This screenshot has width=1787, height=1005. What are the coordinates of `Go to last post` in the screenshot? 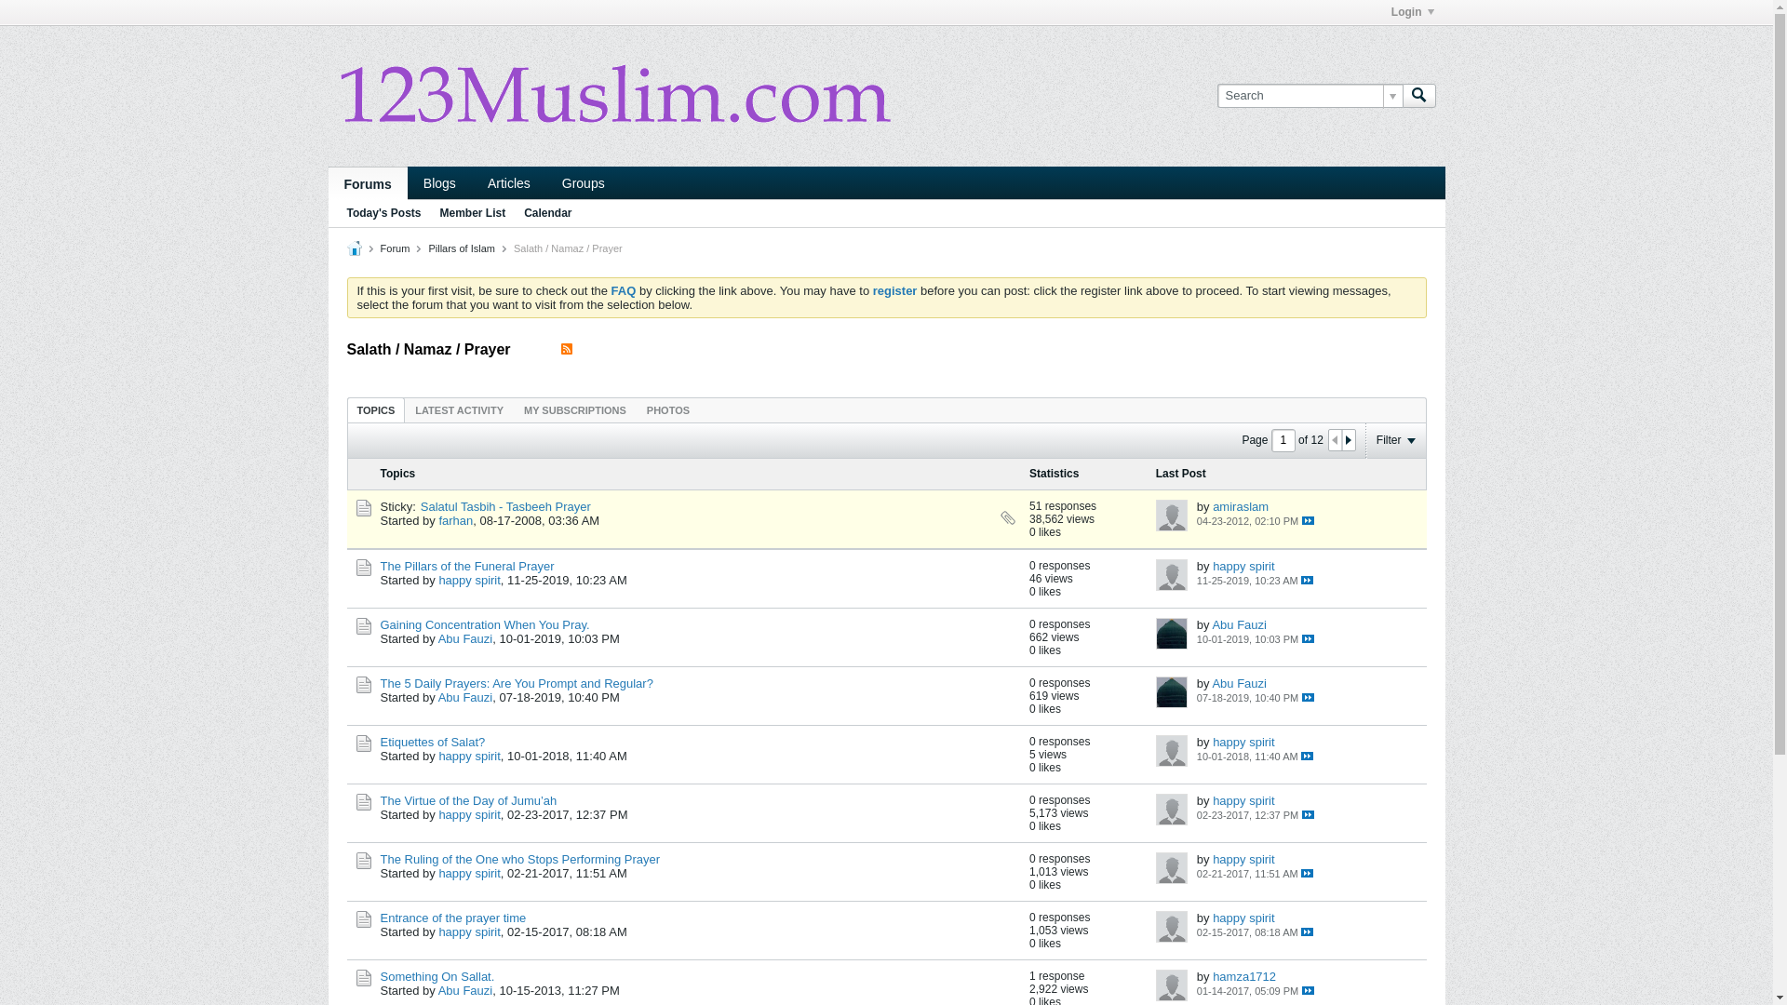 It's located at (1307, 873).